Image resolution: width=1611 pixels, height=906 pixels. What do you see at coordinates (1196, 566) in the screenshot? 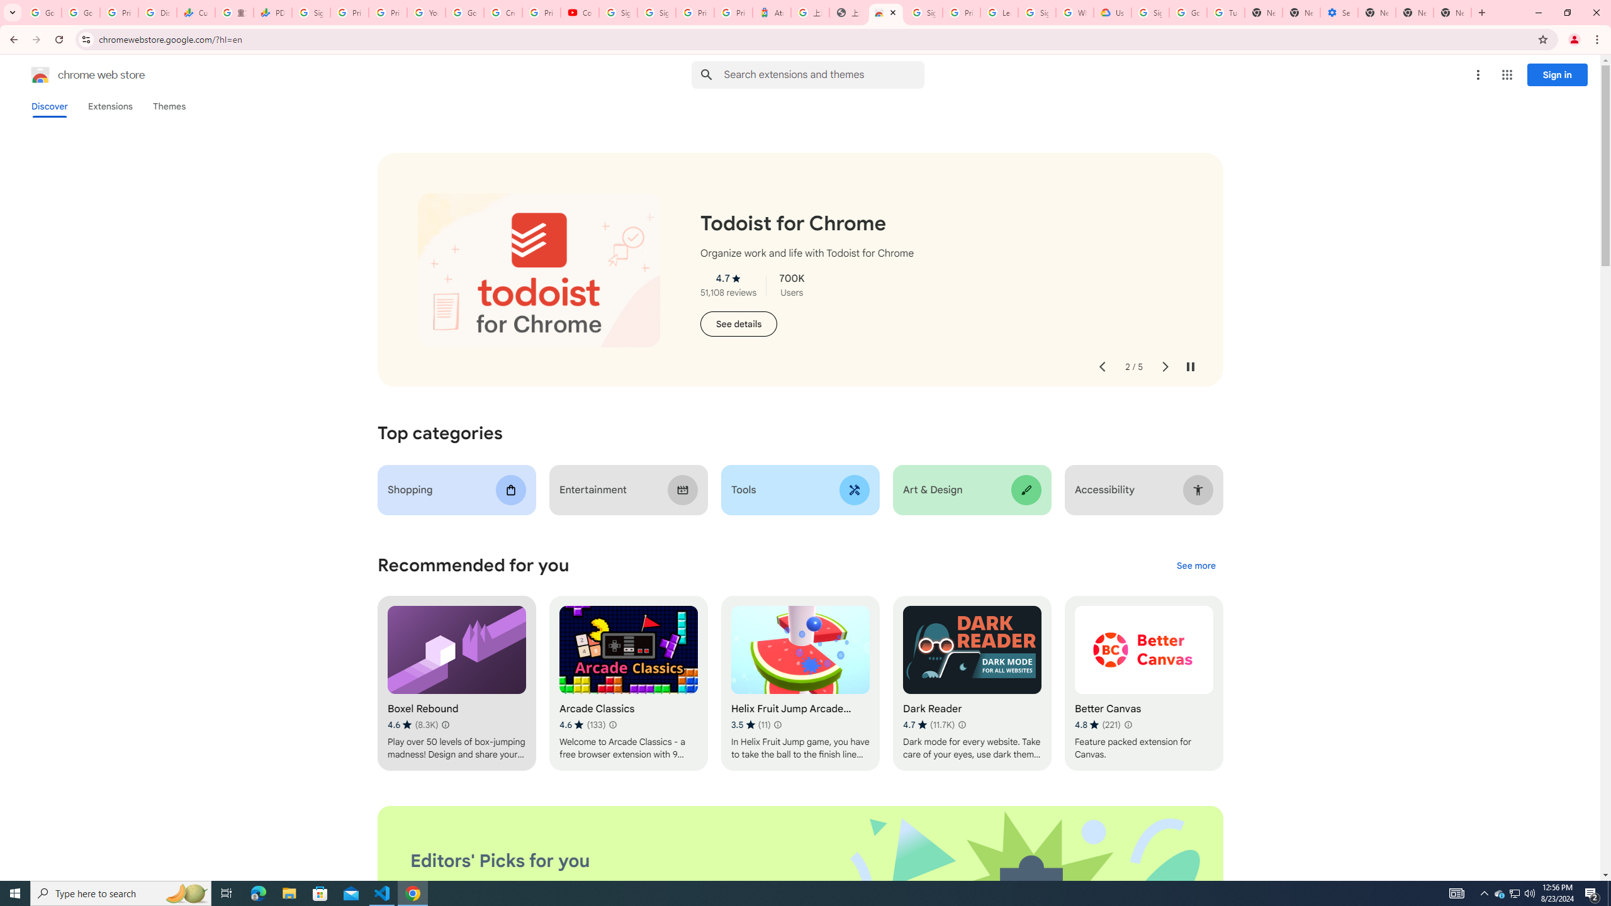
I see `See more personalized recommendations` at bounding box center [1196, 566].